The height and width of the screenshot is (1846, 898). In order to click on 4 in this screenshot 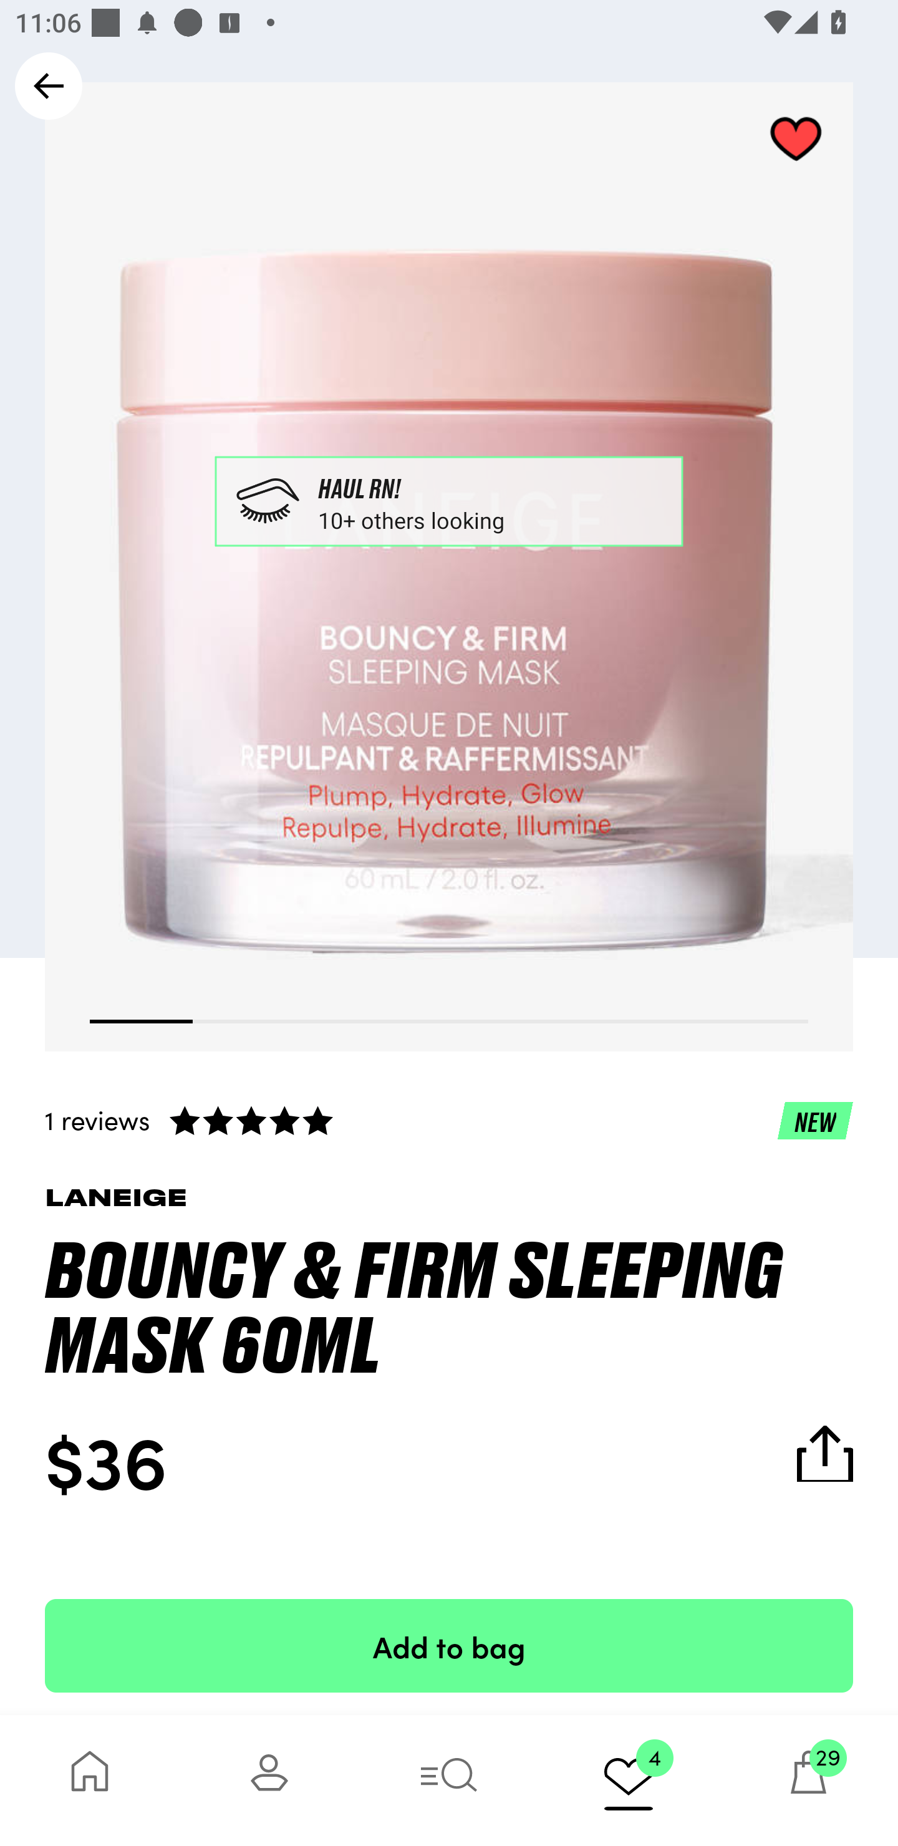, I will do `click(629, 1780)`.